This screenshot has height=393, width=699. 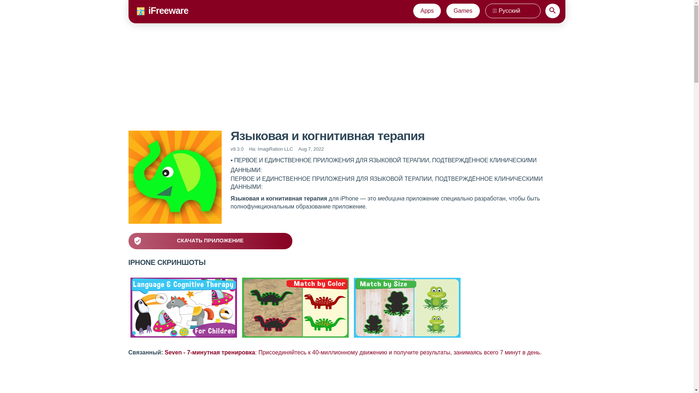 I want to click on Advertisement, so click(x=346, y=377).